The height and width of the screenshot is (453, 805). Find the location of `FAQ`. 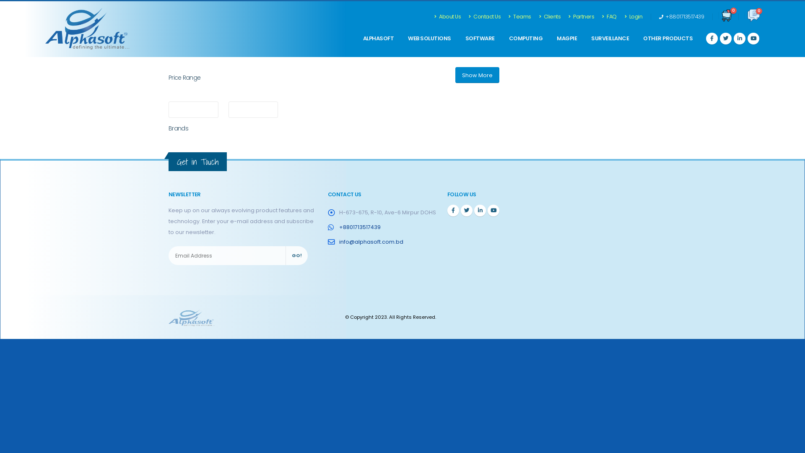

FAQ is located at coordinates (610, 17).